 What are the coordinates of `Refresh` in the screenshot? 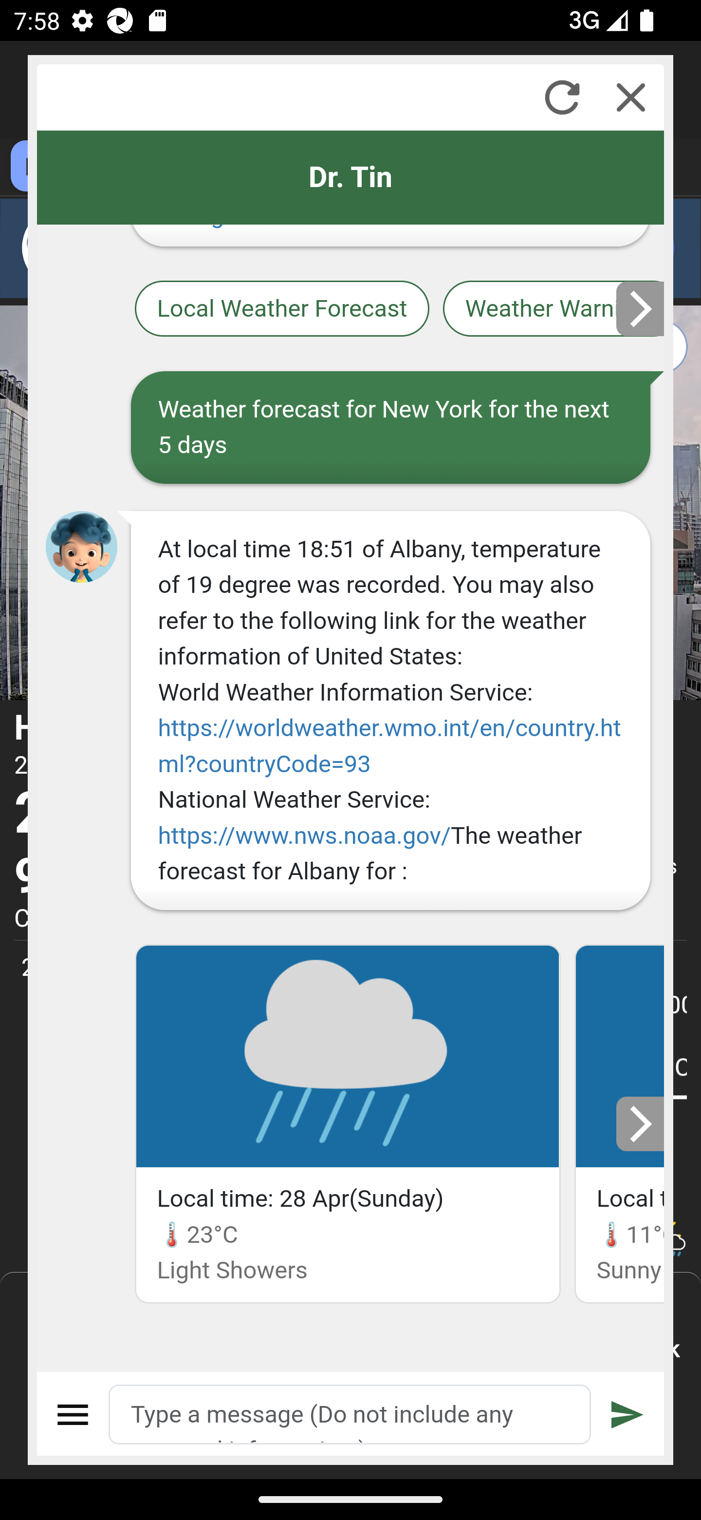 It's located at (562, 97).